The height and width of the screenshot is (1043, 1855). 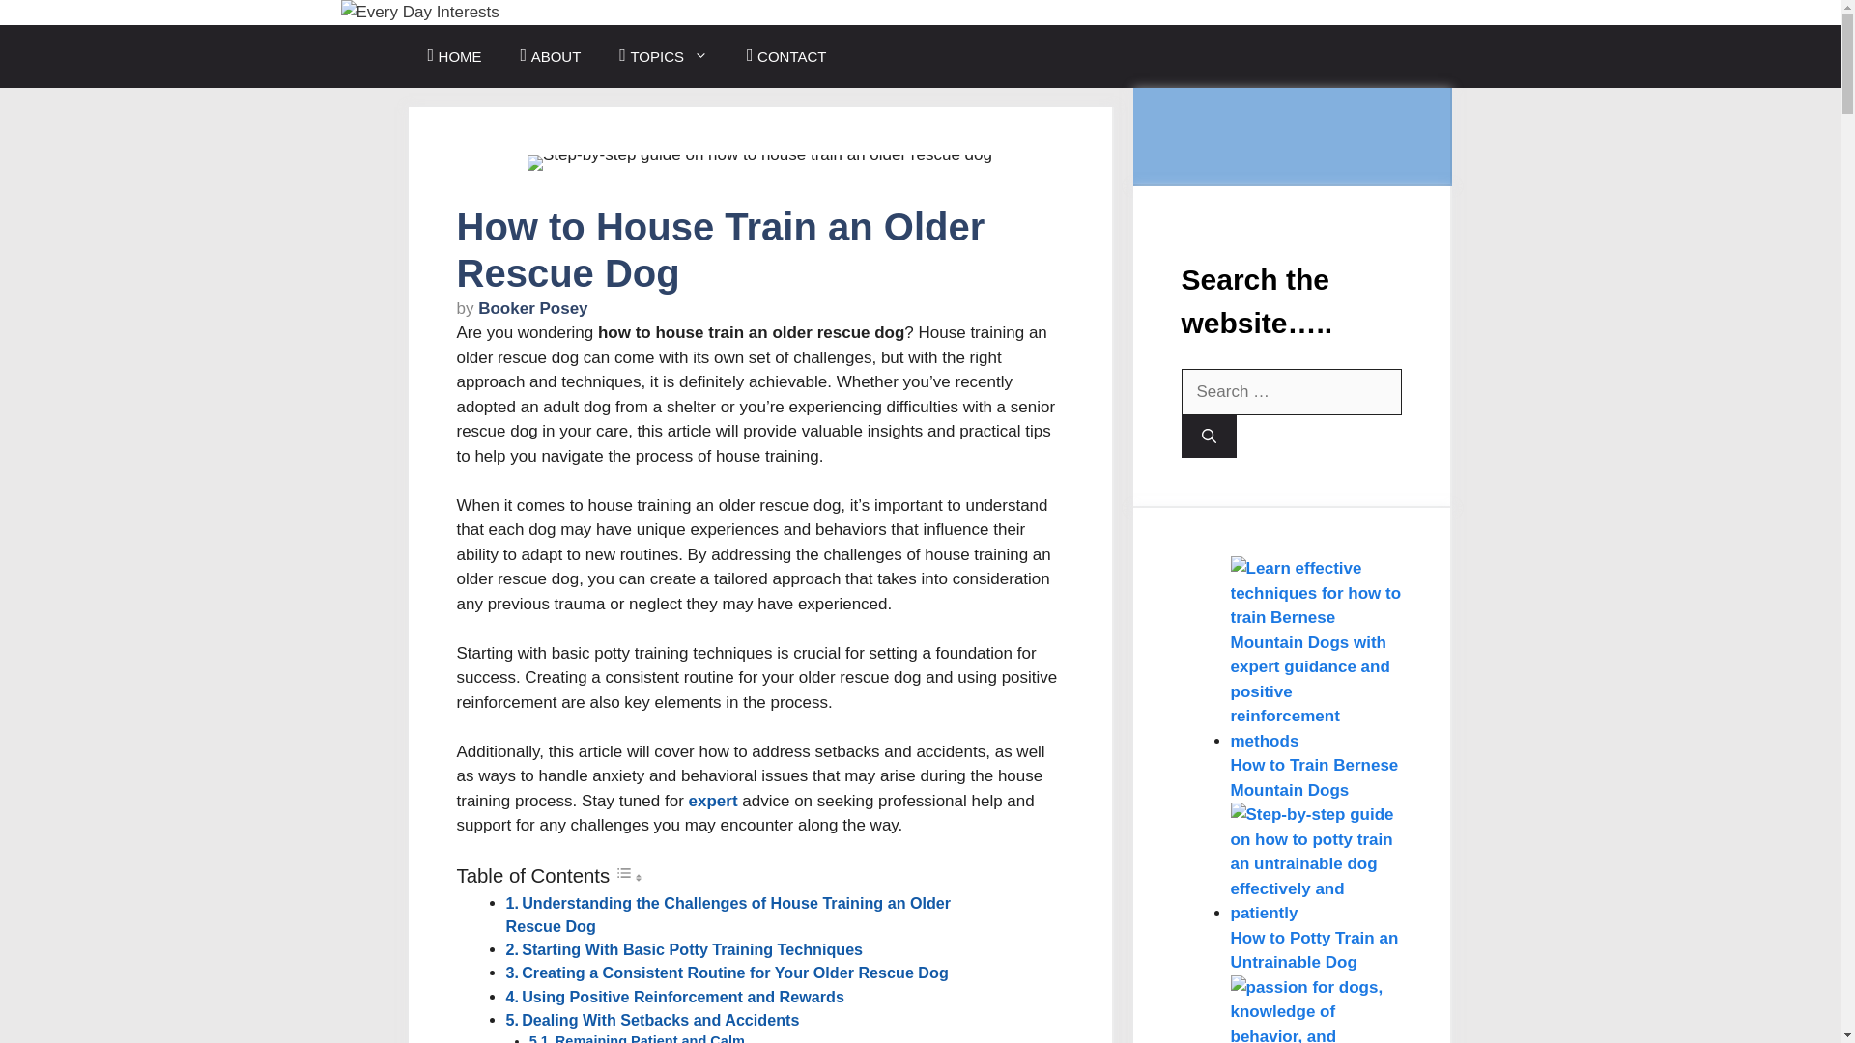 I want to click on Starting With Basic Potty Training Techniques, so click(x=692, y=949).